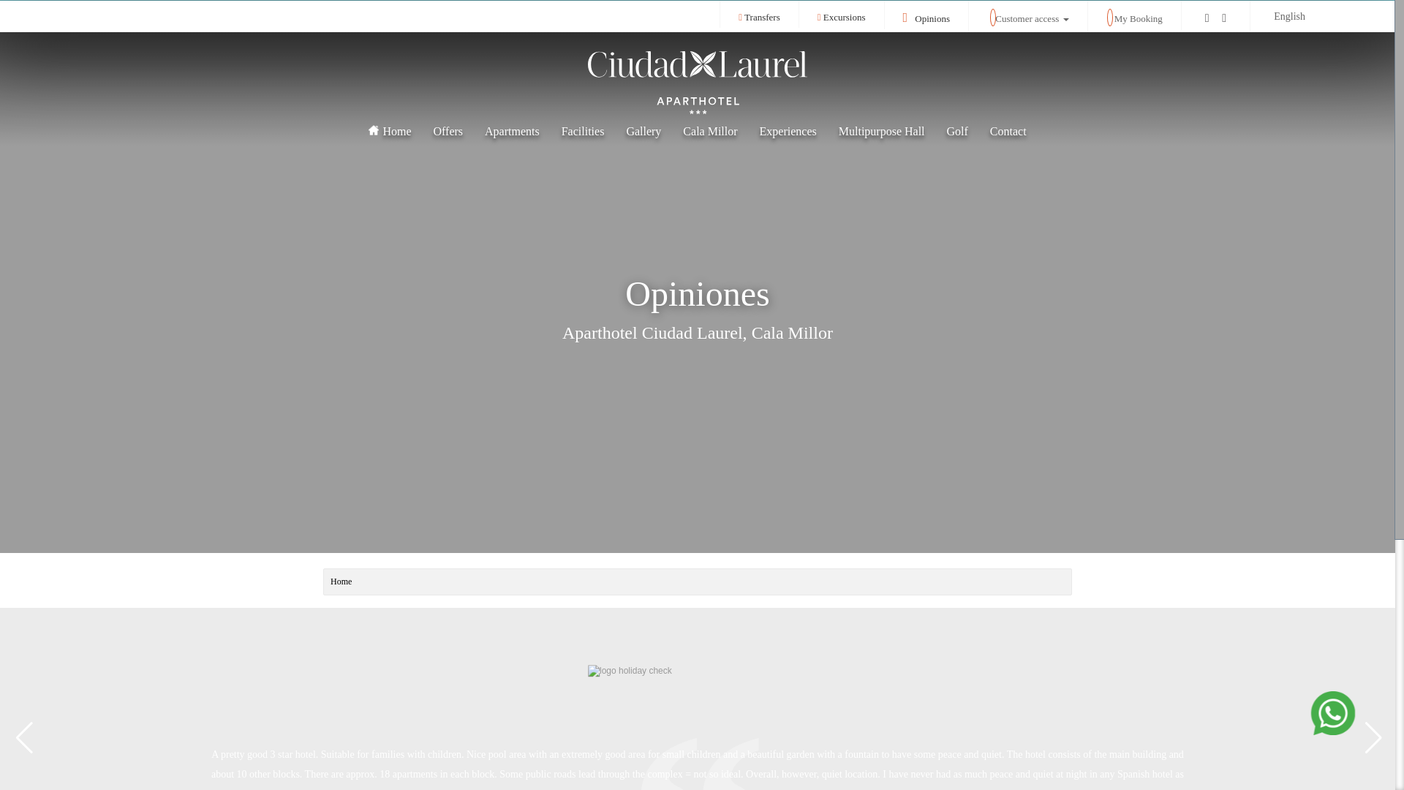 Image resolution: width=1404 pixels, height=790 pixels. Describe the element at coordinates (1008, 131) in the screenshot. I see `Contact` at that location.